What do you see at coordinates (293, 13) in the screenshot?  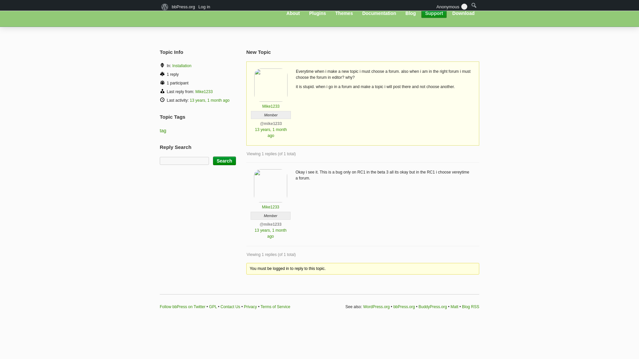 I see `About` at bounding box center [293, 13].